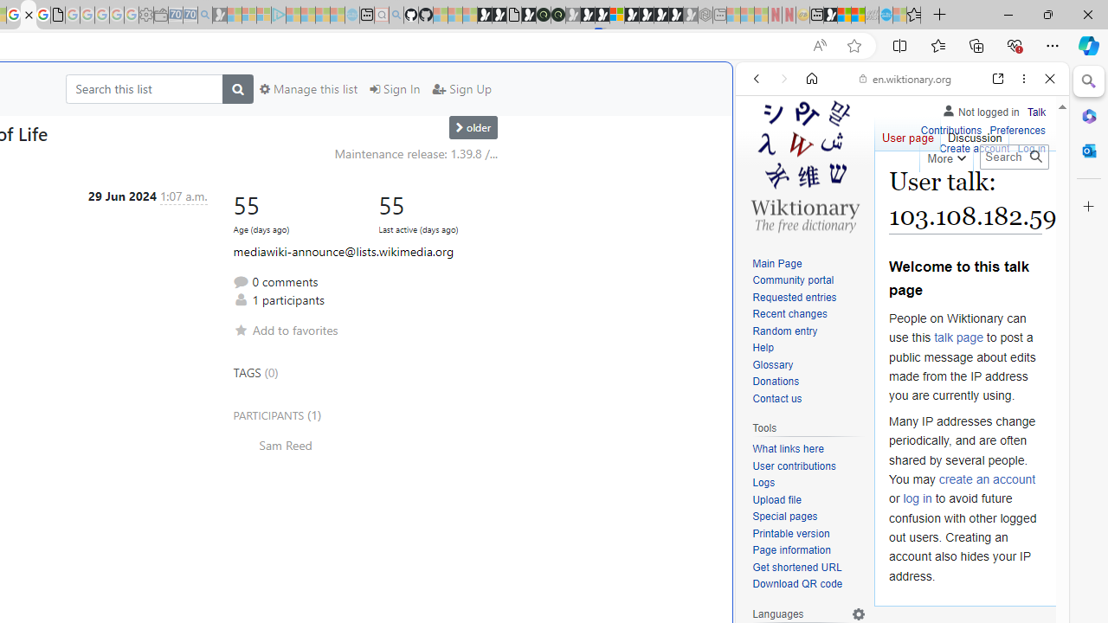  I want to click on Settings - Sleeping, so click(145, 16).